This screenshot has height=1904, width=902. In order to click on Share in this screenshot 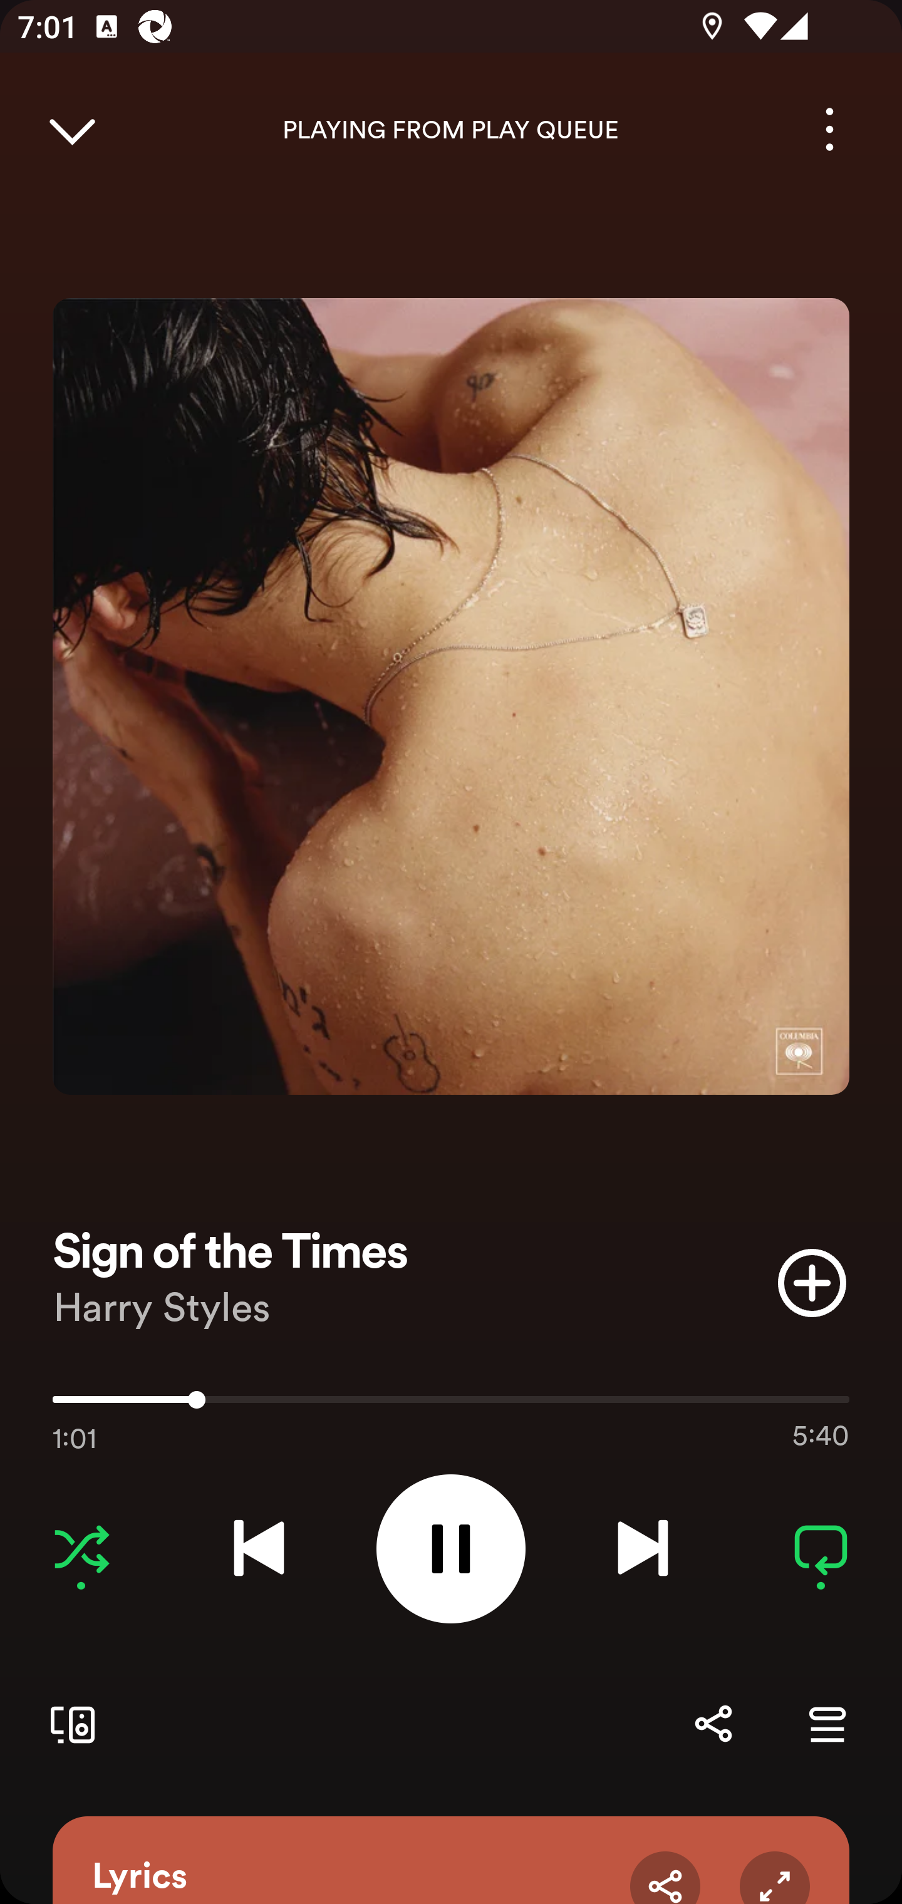, I will do `click(665, 1877)`.